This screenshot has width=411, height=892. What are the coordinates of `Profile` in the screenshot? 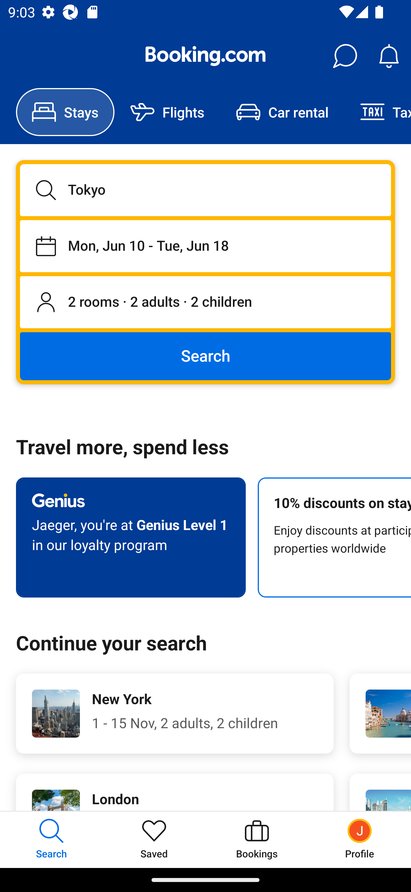 It's located at (360, 839).